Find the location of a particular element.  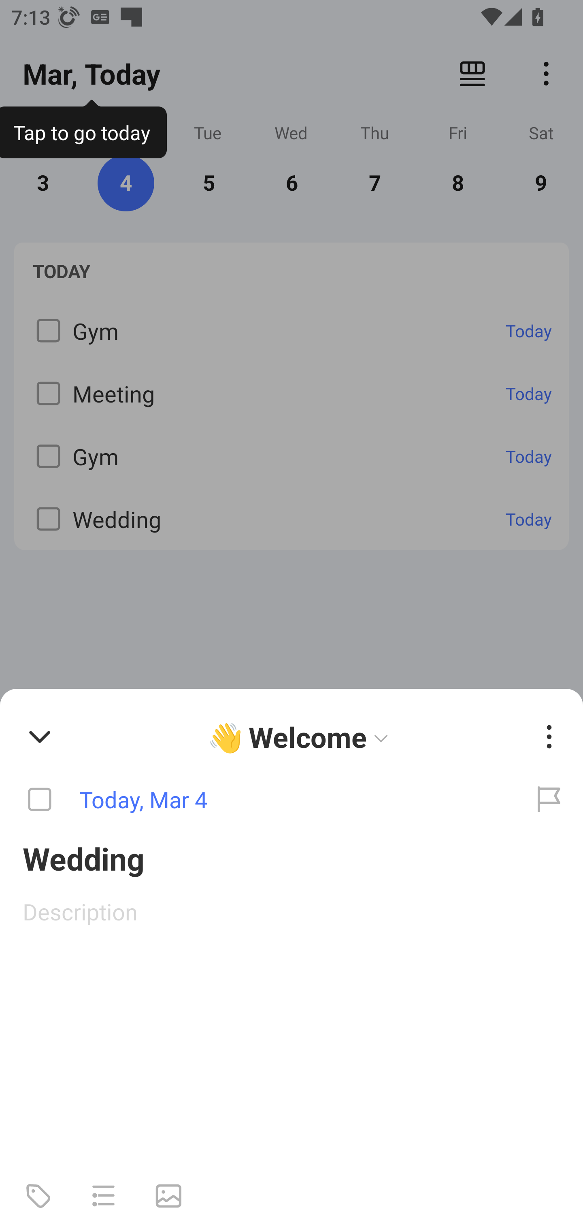

Today, Mar 4  is located at coordinates (257, 800).